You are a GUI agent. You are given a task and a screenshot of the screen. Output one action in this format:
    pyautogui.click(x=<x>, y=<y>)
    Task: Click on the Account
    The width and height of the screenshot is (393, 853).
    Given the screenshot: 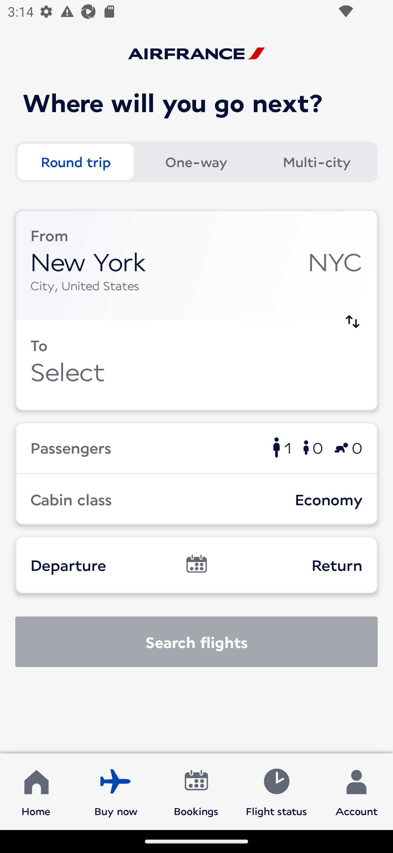 What is the action you would take?
    pyautogui.click(x=356, y=791)
    